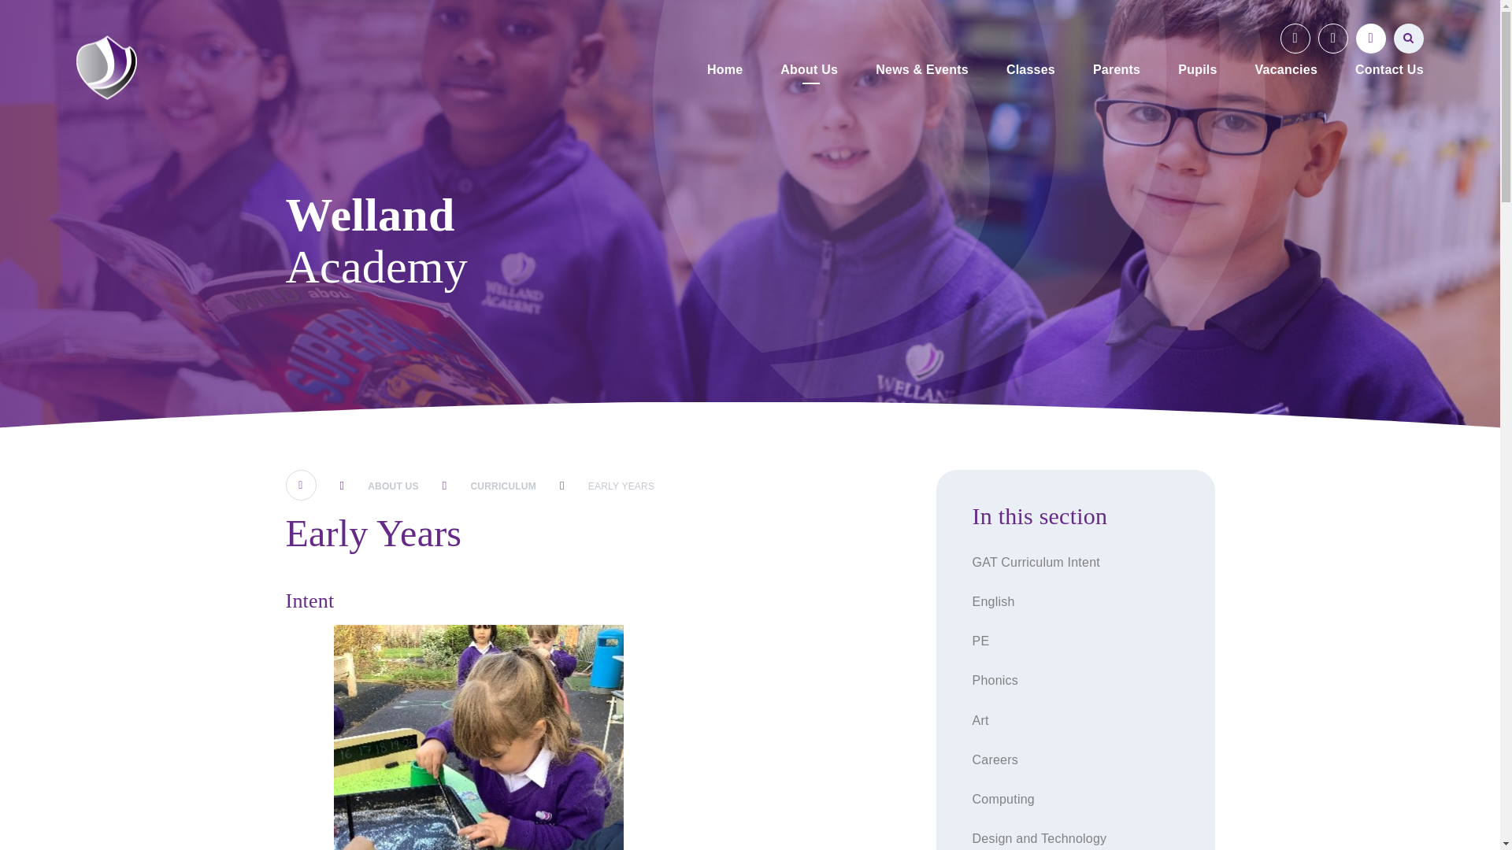 This screenshot has width=1512, height=850. Describe the element at coordinates (724, 71) in the screenshot. I see `Home` at that location.